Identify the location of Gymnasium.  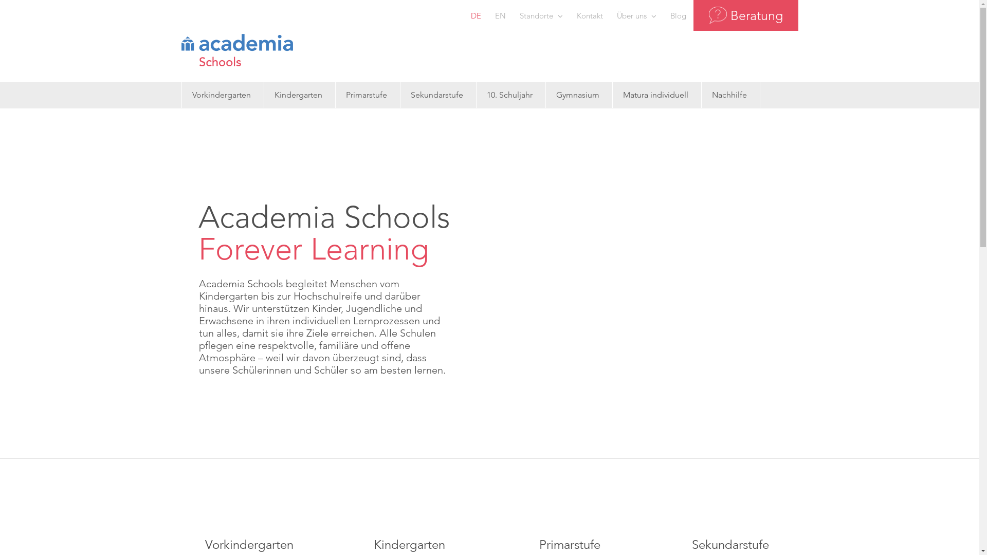
(578, 95).